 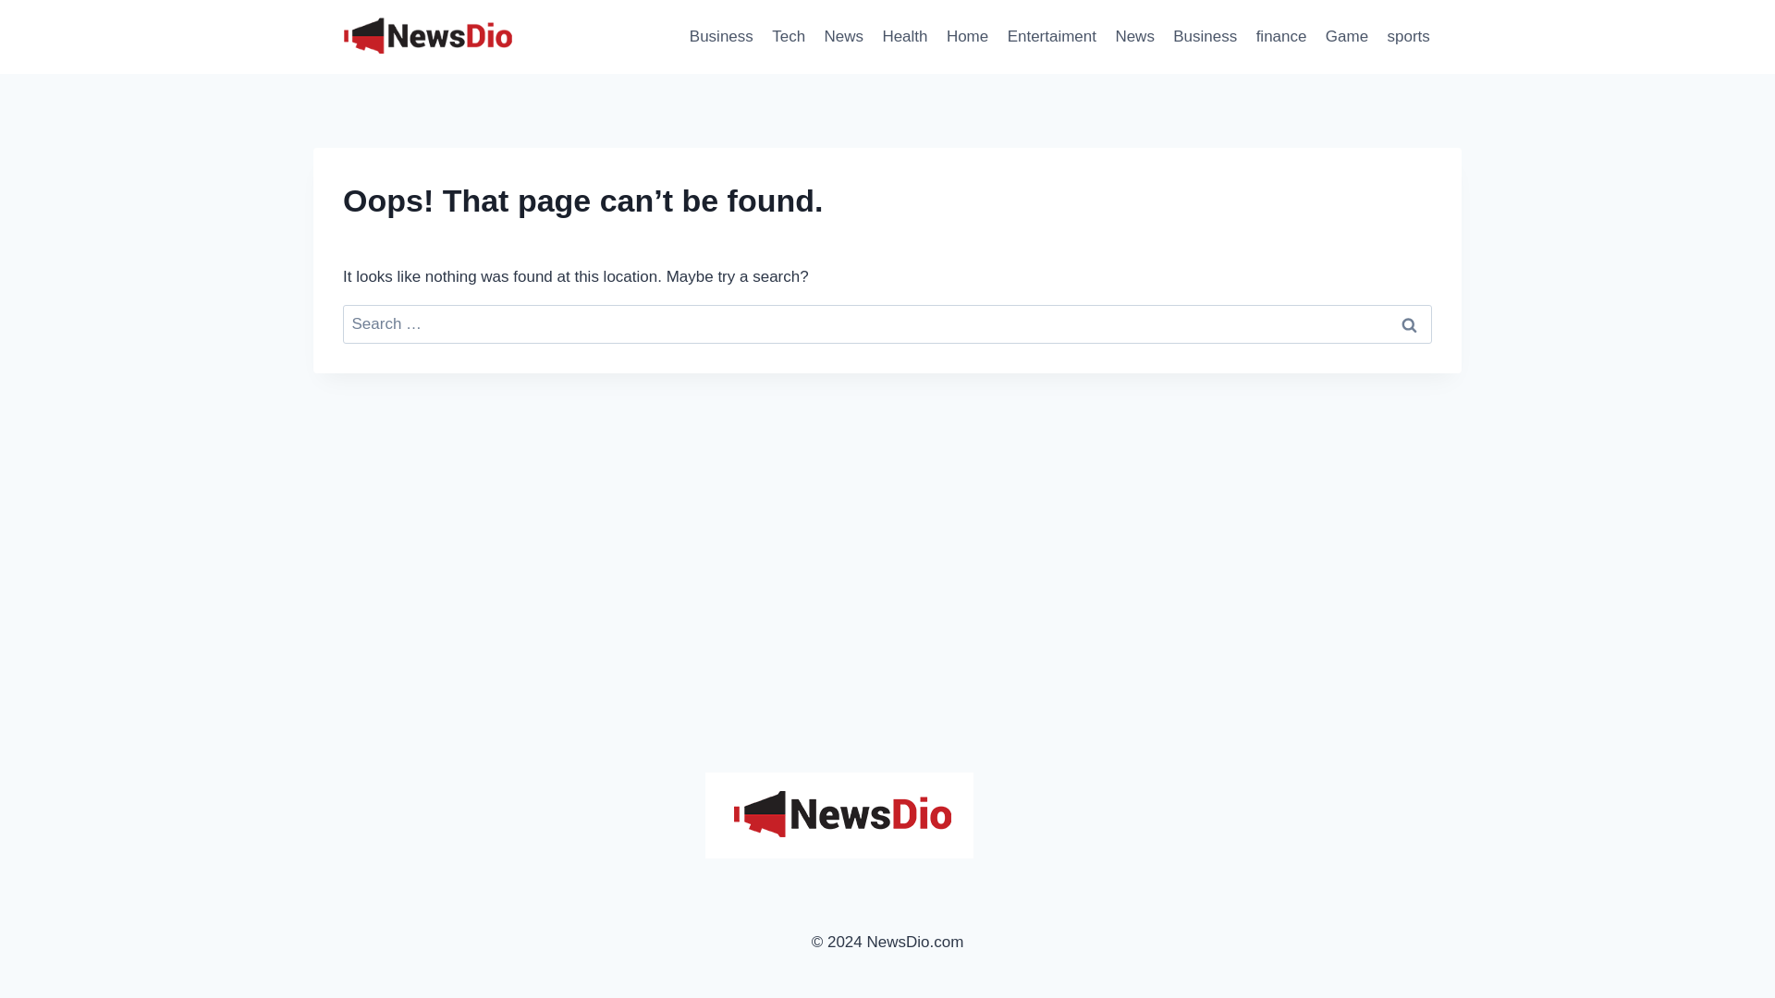 I want to click on Game, so click(x=1348, y=37).